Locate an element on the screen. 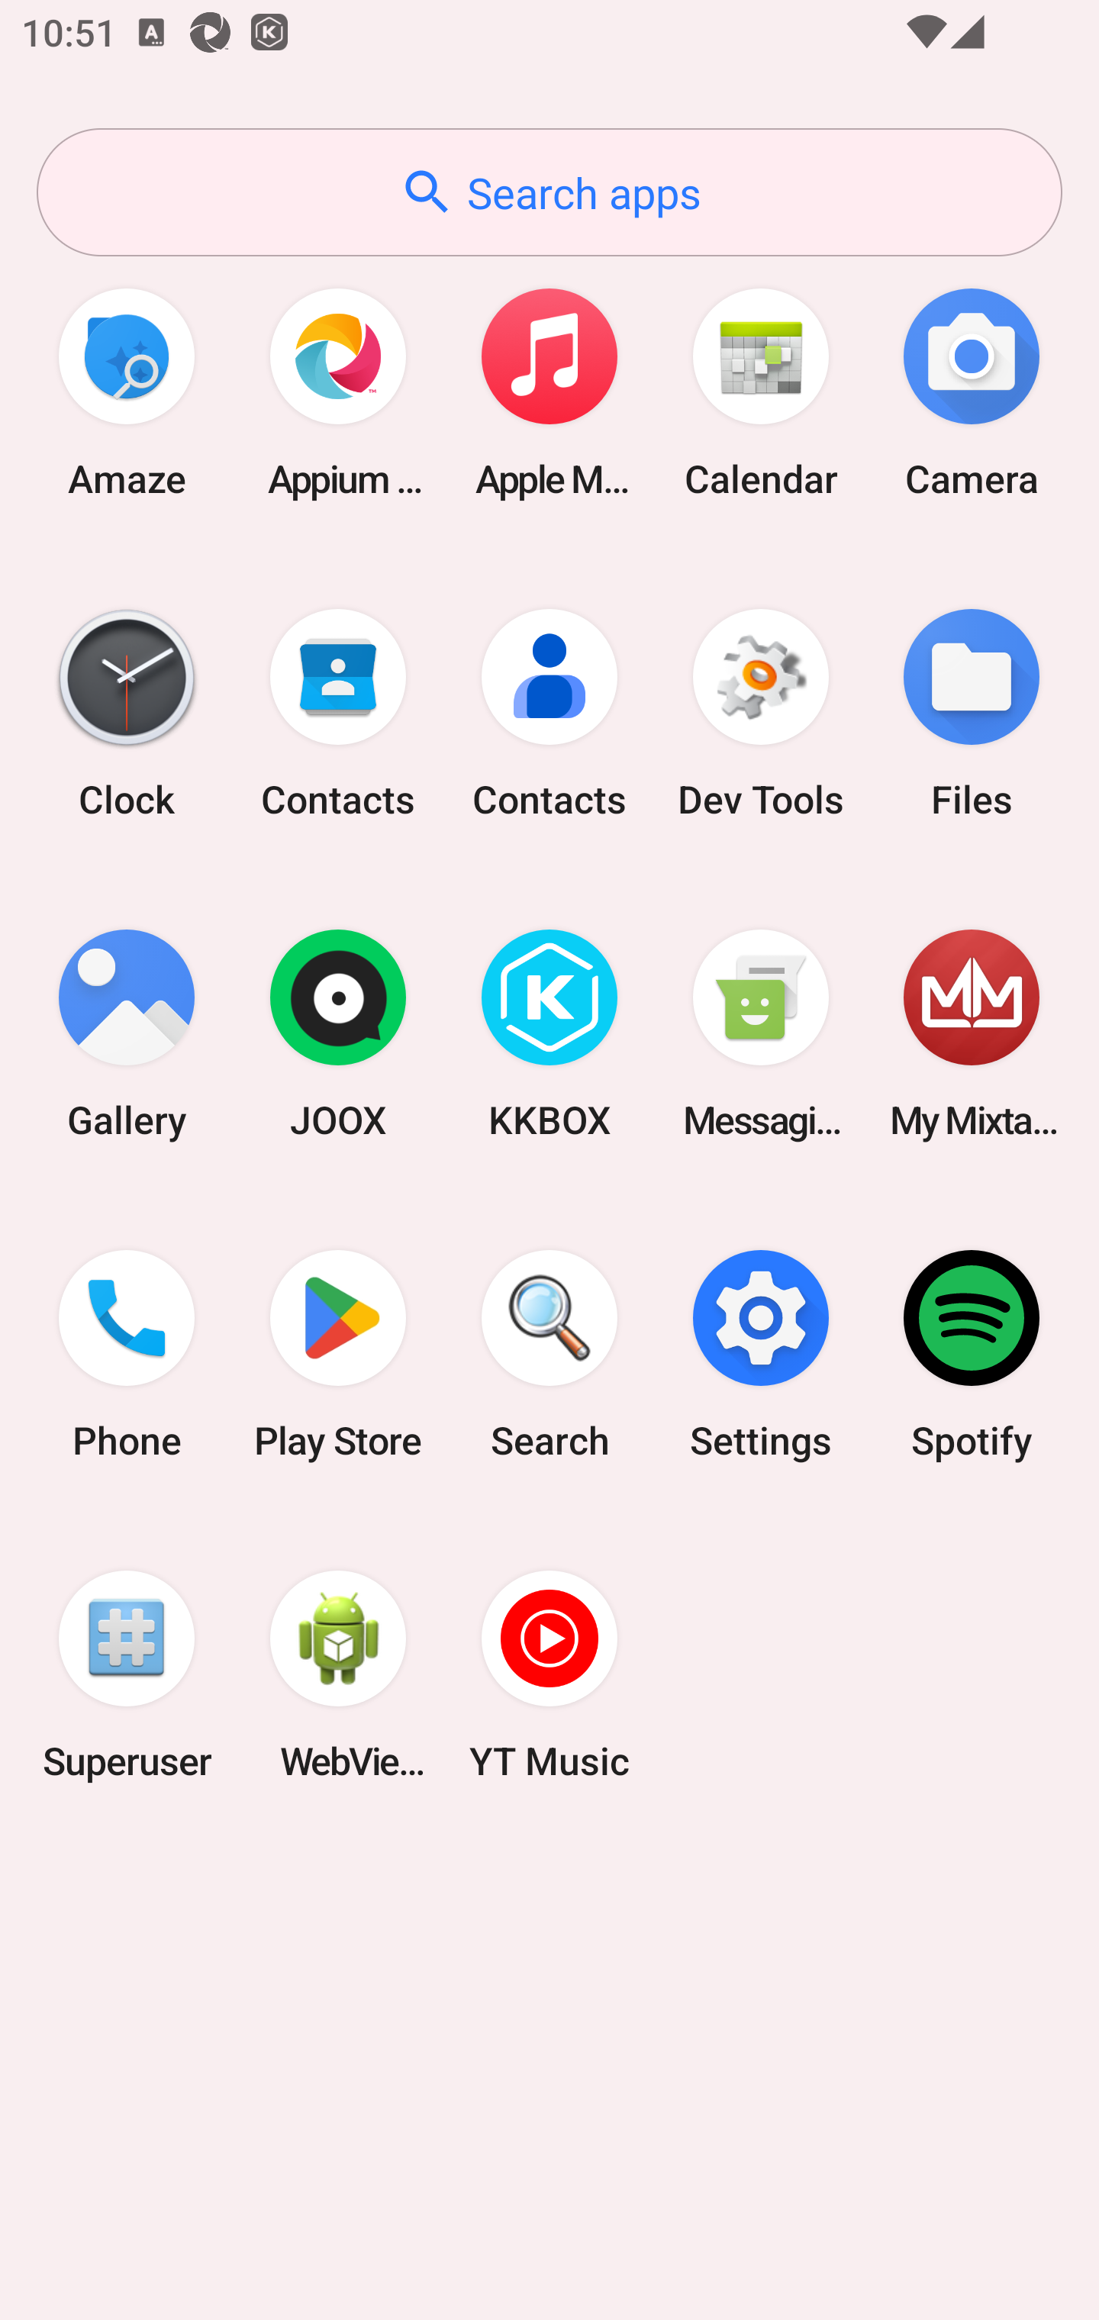 The width and height of the screenshot is (1099, 2320). Appium Settings is located at coordinates (338, 392).